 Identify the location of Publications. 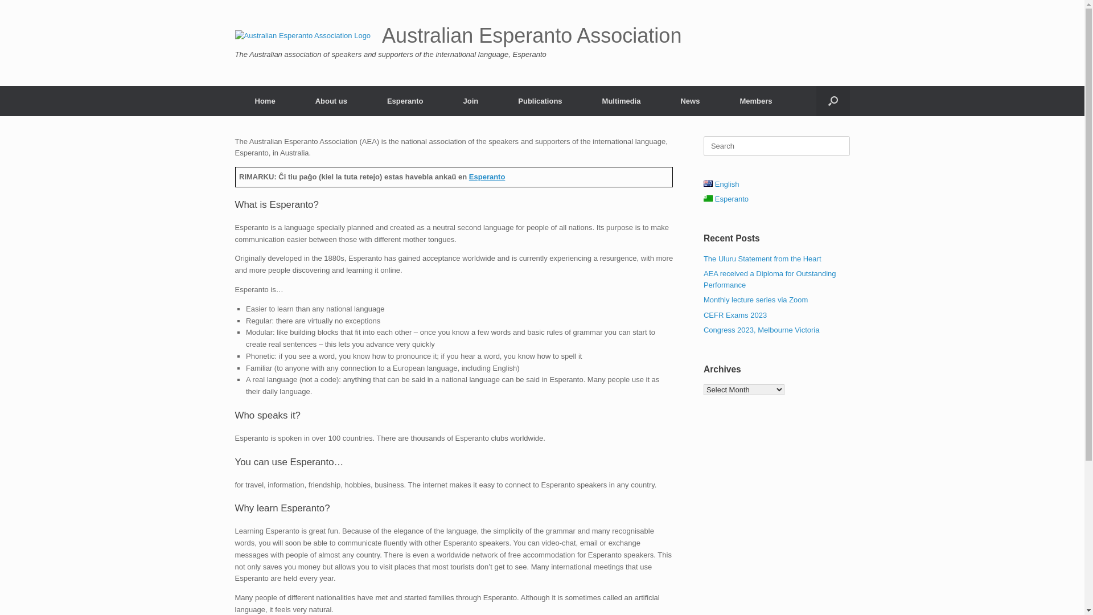
(540, 100).